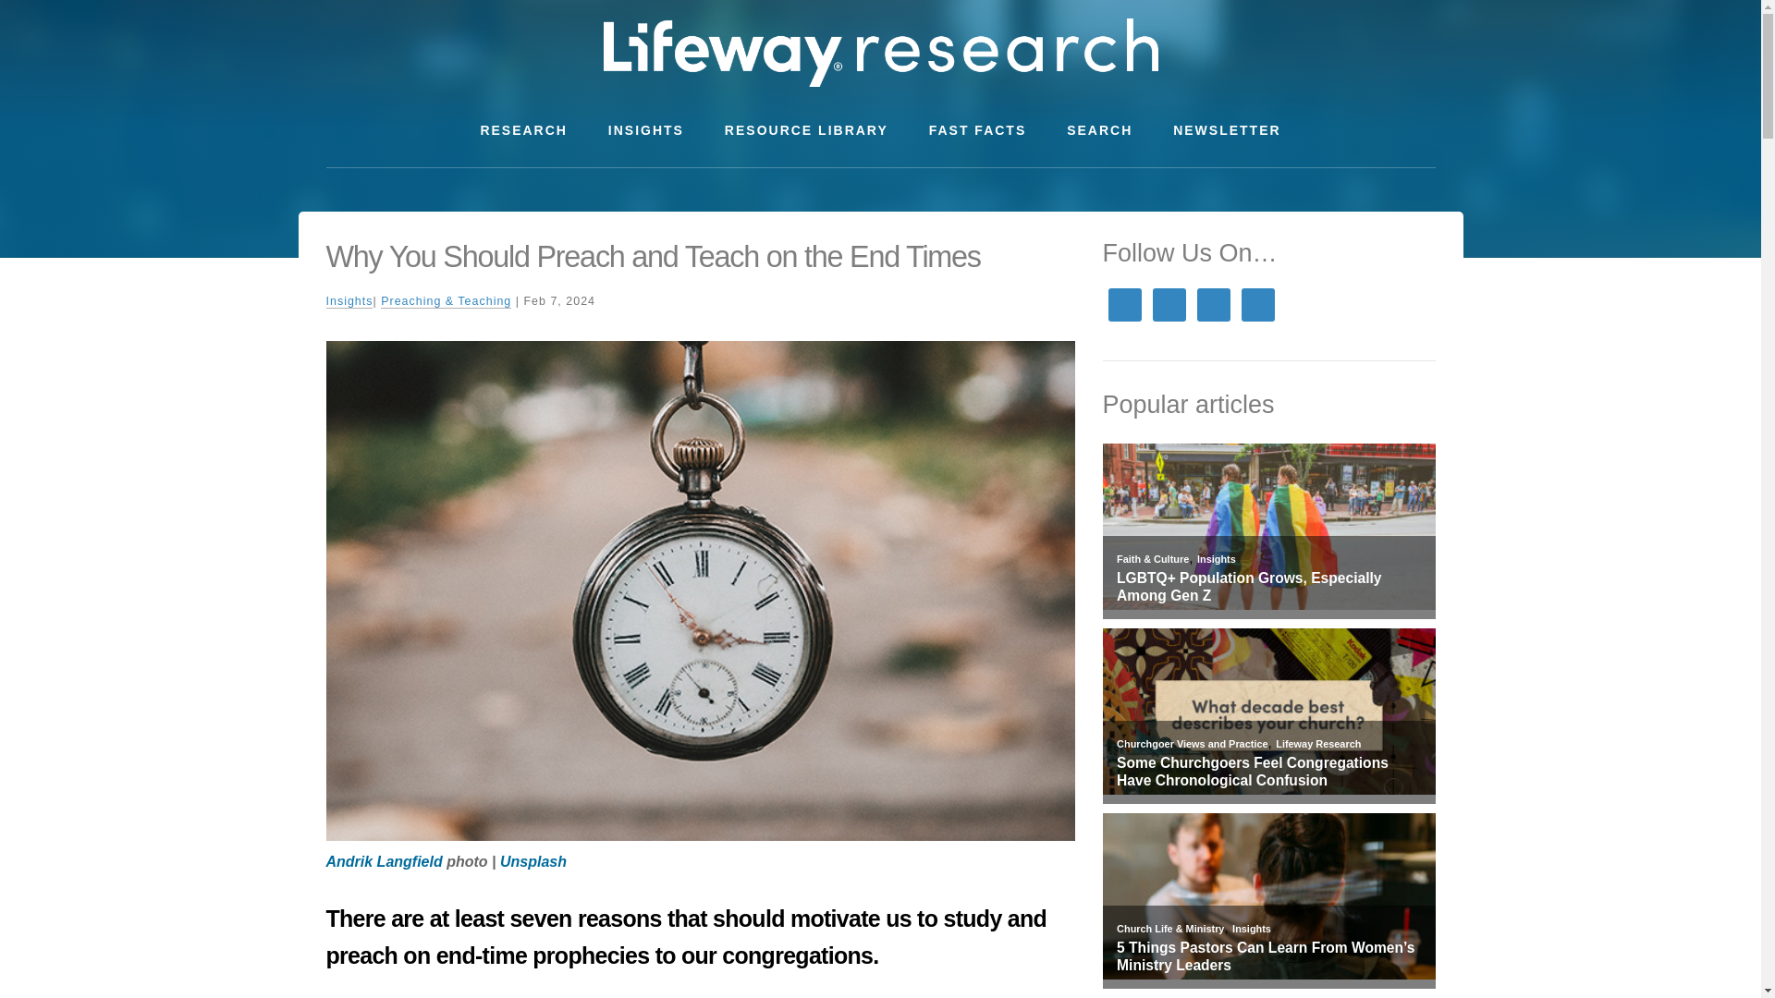 This screenshot has height=998, width=1775. Describe the element at coordinates (349, 301) in the screenshot. I see `Insights` at that location.